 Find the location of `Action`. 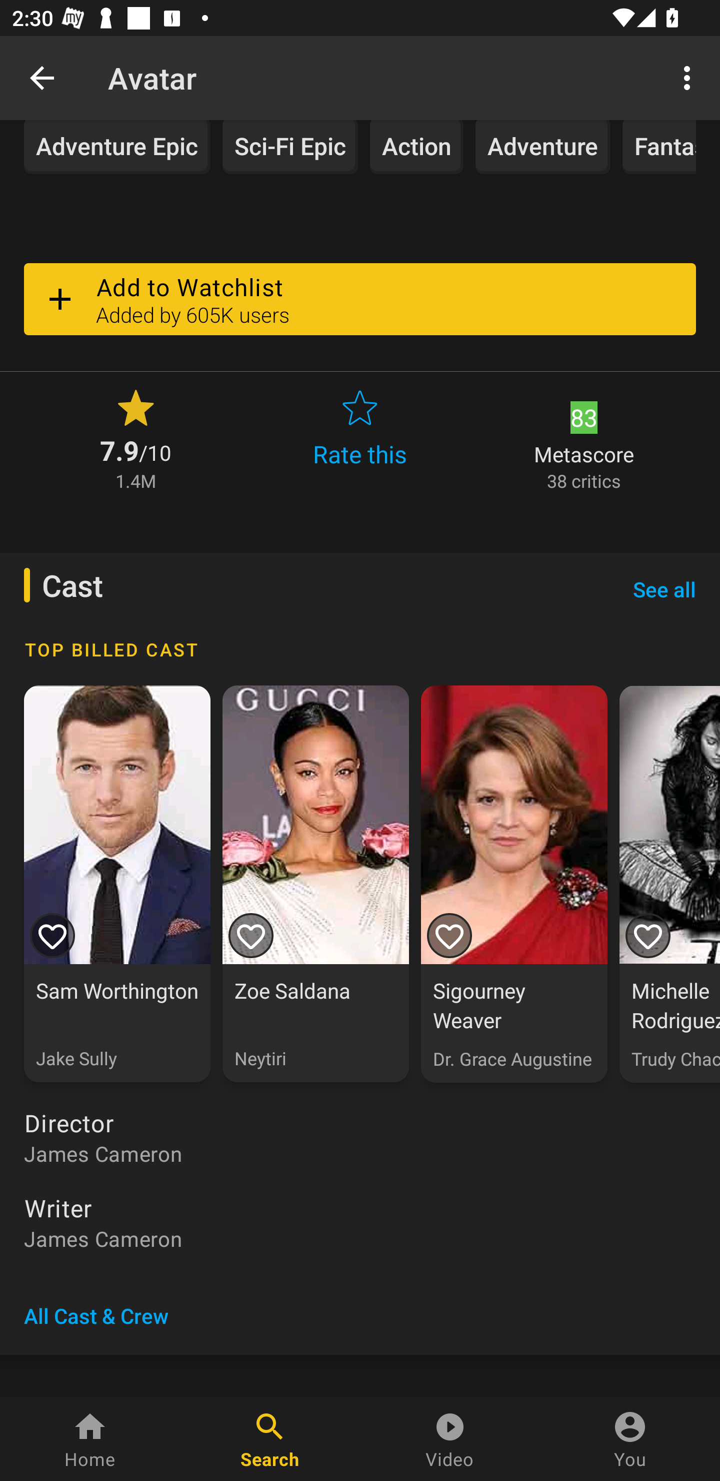

Action is located at coordinates (417, 147).